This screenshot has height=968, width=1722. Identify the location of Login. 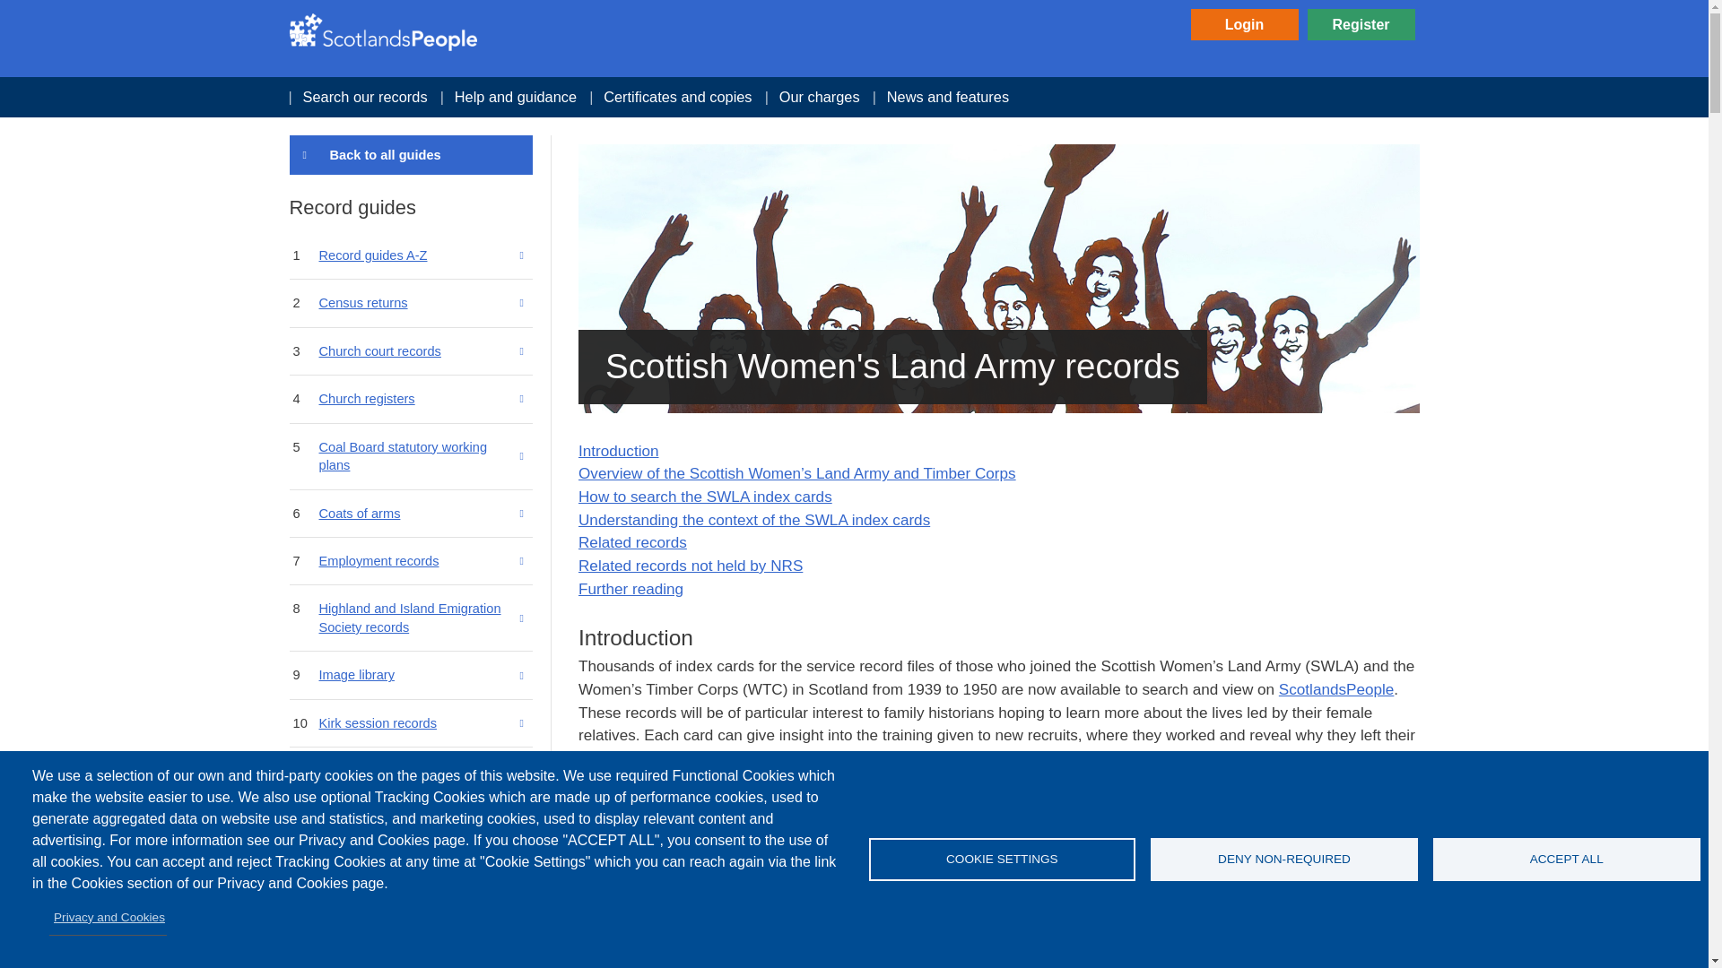
(1245, 24).